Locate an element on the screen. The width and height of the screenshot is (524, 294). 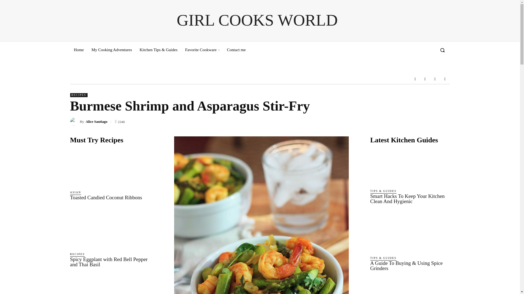
Instagram is located at coordinates (425, 79).